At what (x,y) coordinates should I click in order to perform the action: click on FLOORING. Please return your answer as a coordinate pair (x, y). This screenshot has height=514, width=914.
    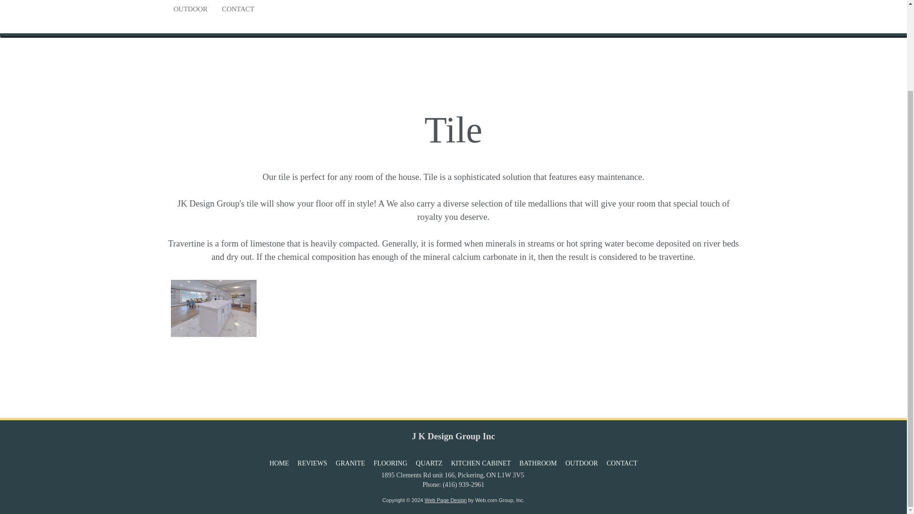
    Looking at the image, I should click on (390, 464).